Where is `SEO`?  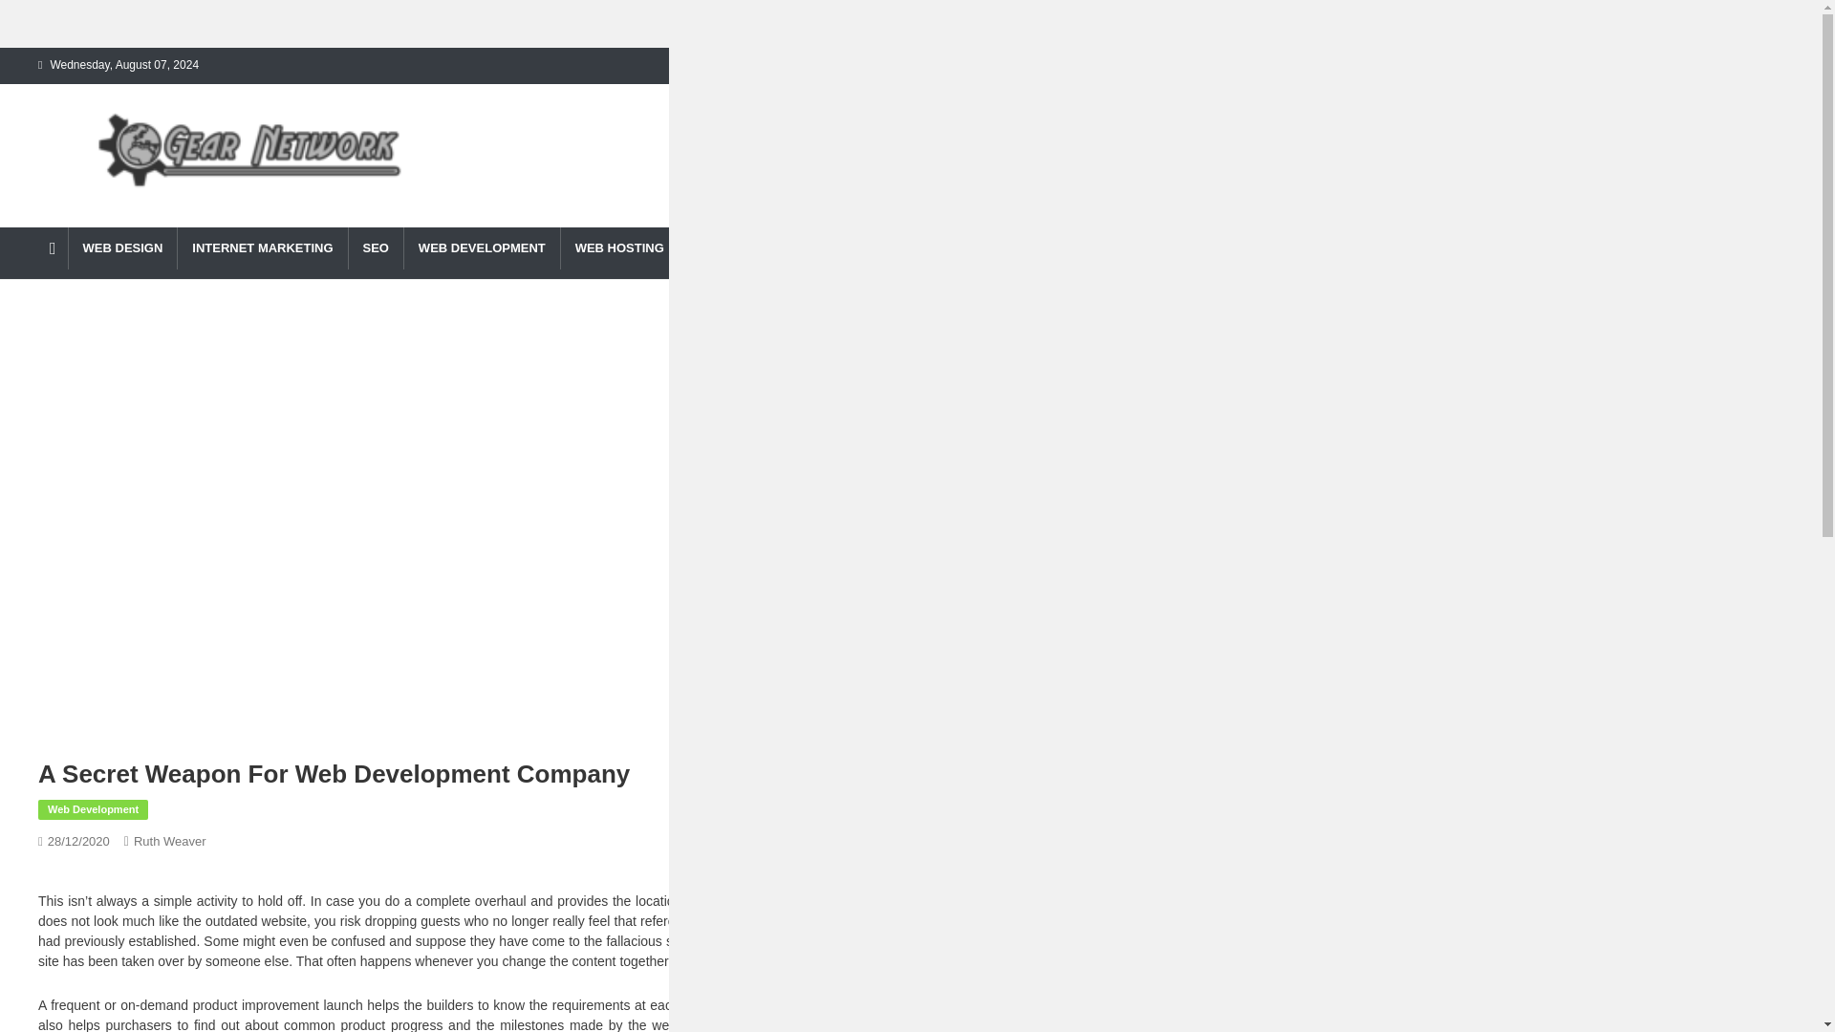
SEO is located at coordinates (376, 247).